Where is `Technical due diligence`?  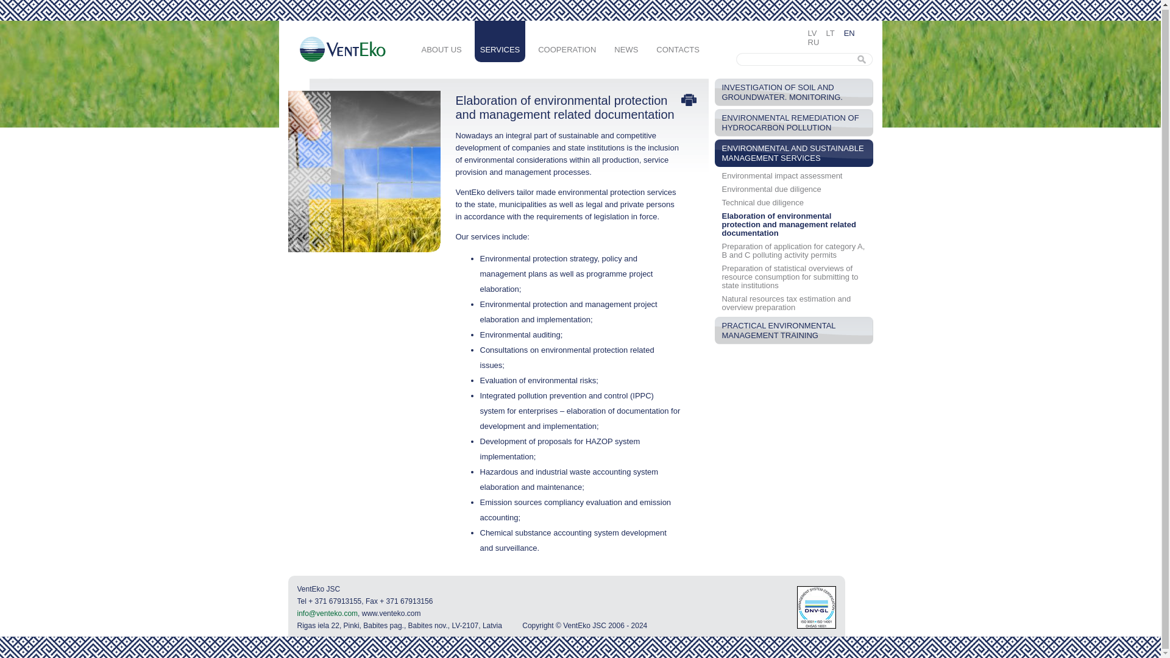
Technical due diligence is located at coordinates (762, 202).